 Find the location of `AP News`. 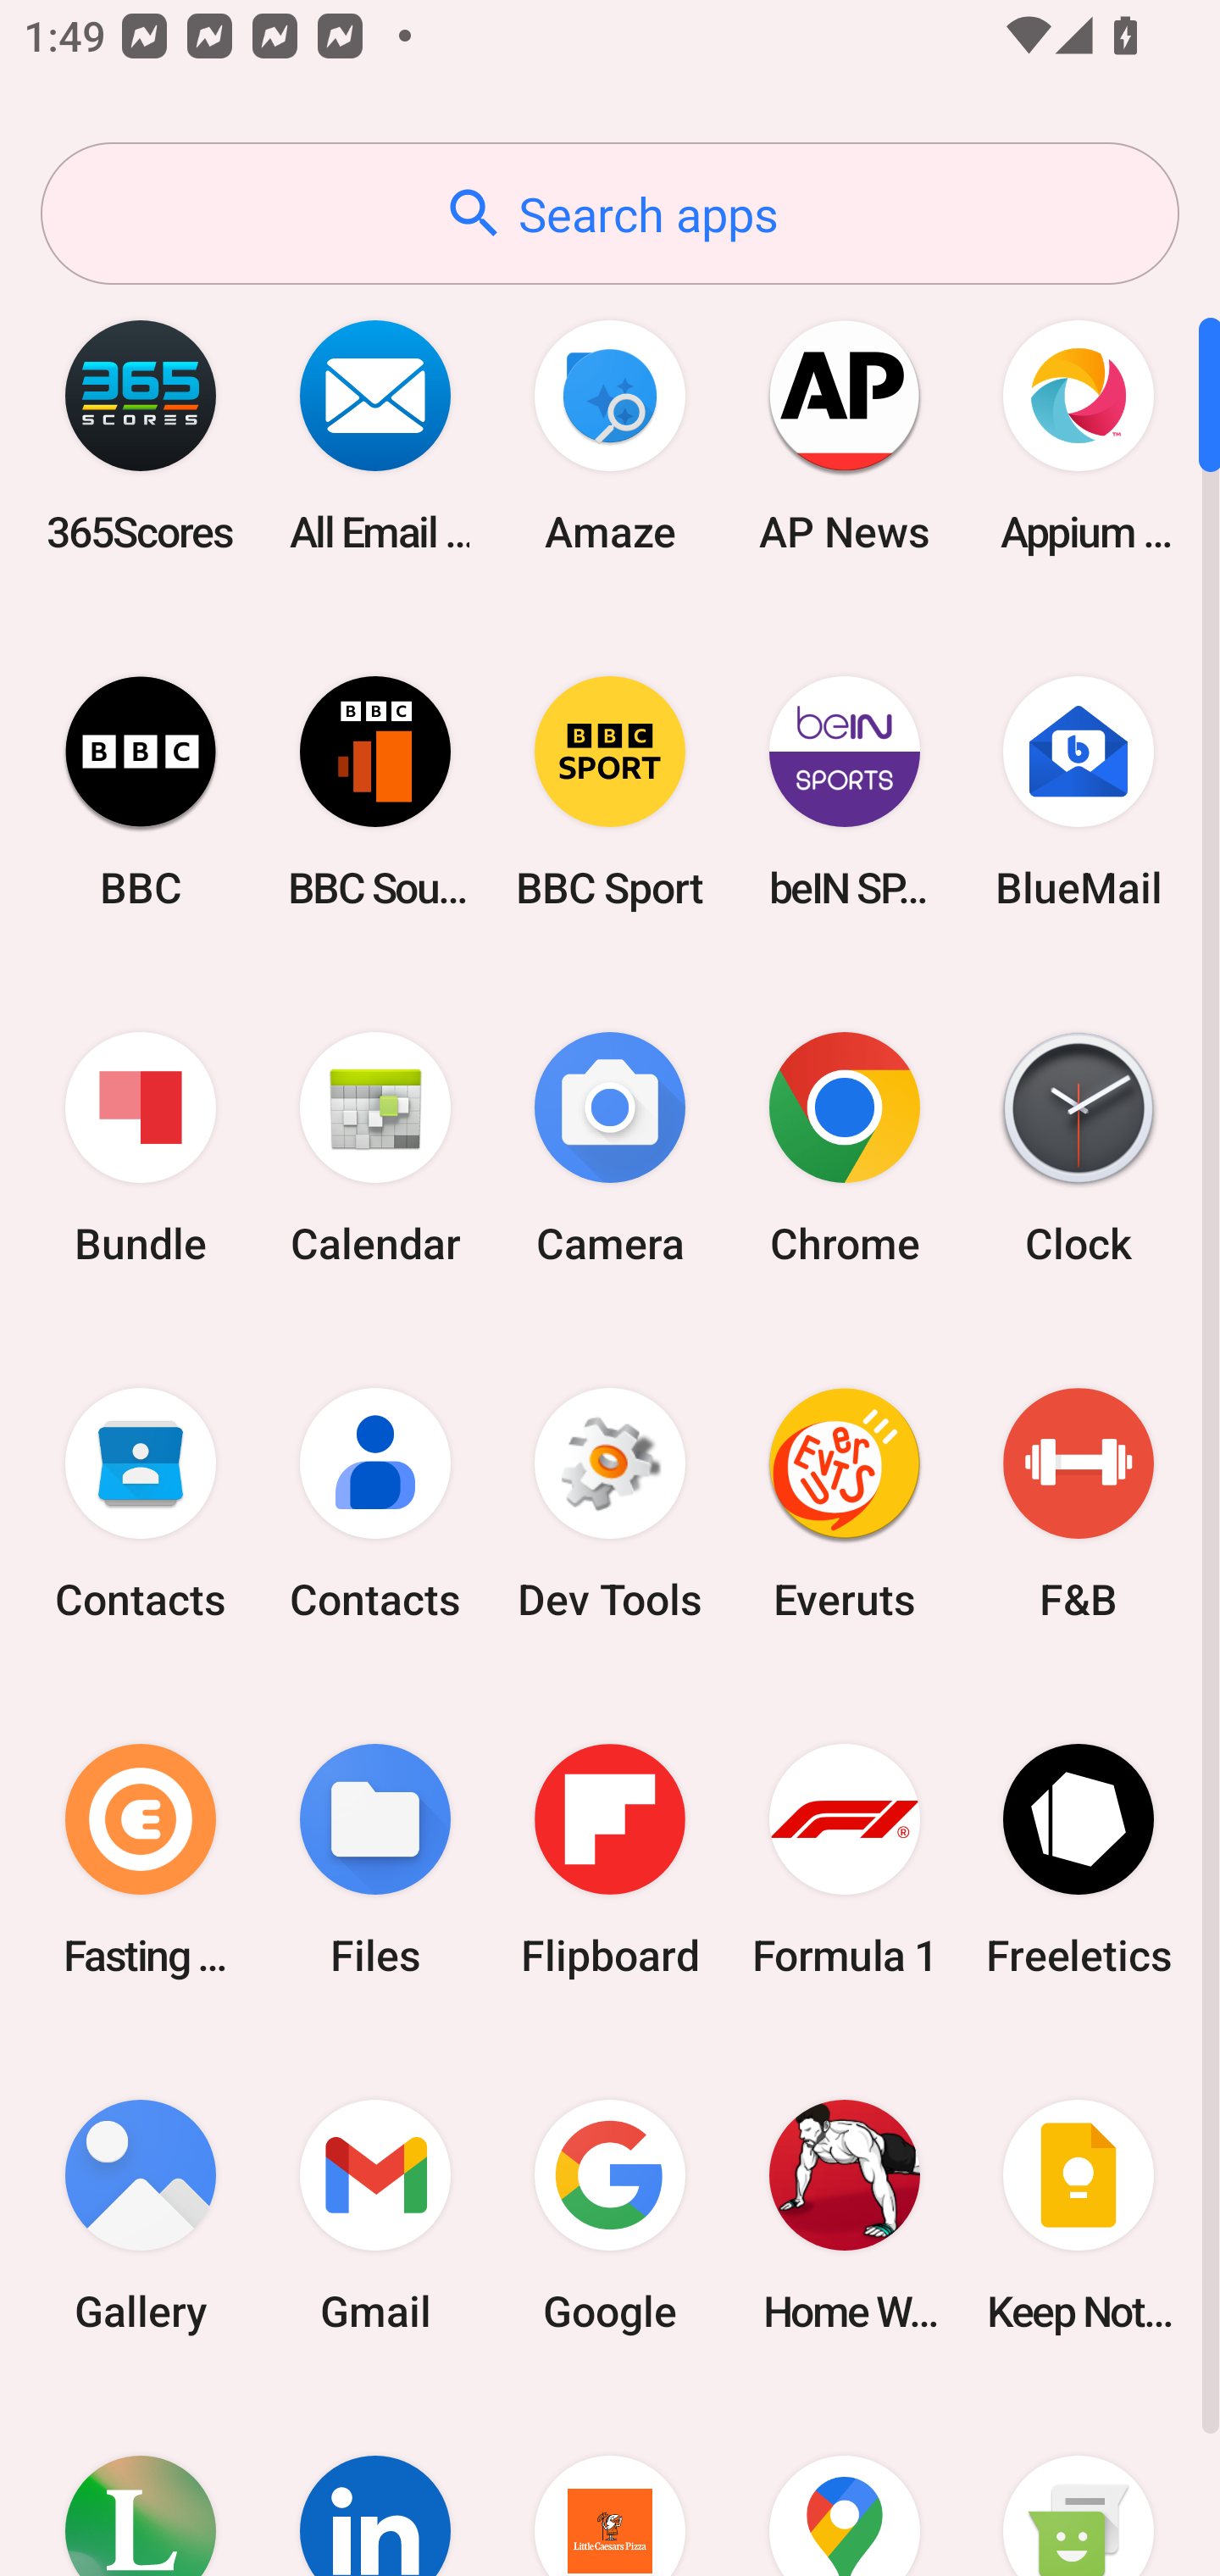

AP News is located at coordinates (844, 436).